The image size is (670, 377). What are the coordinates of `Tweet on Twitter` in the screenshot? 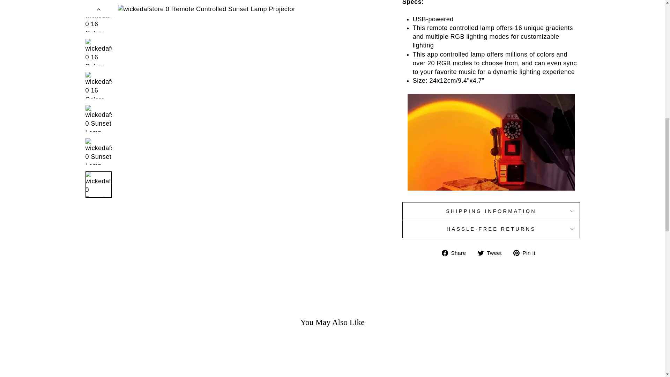 It's located at (492, 253).